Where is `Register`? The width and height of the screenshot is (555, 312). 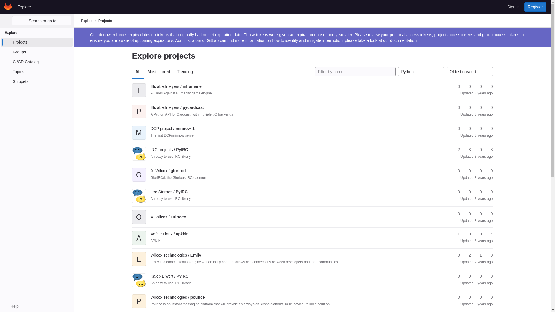
Register is located at coordinates (535, 7).